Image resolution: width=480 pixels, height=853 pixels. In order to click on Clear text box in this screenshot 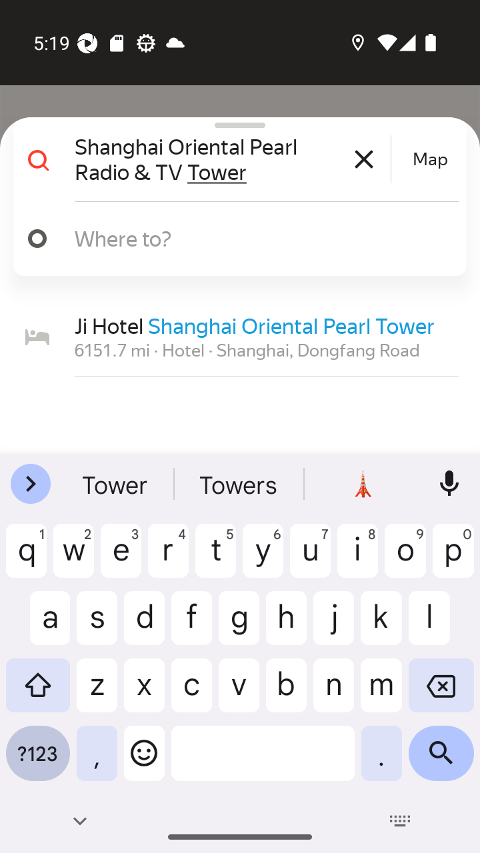, I will do `click(364, 159)`.